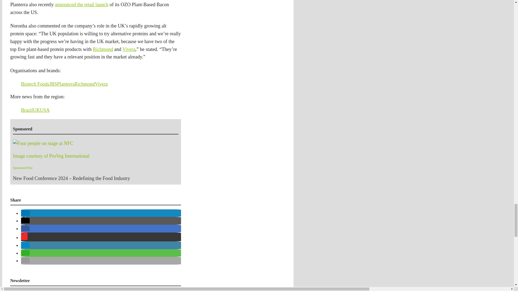  What do you see at coordinates (85, 84) in the screenshot?
I see `Richmond` at bounding box center [85, 84].